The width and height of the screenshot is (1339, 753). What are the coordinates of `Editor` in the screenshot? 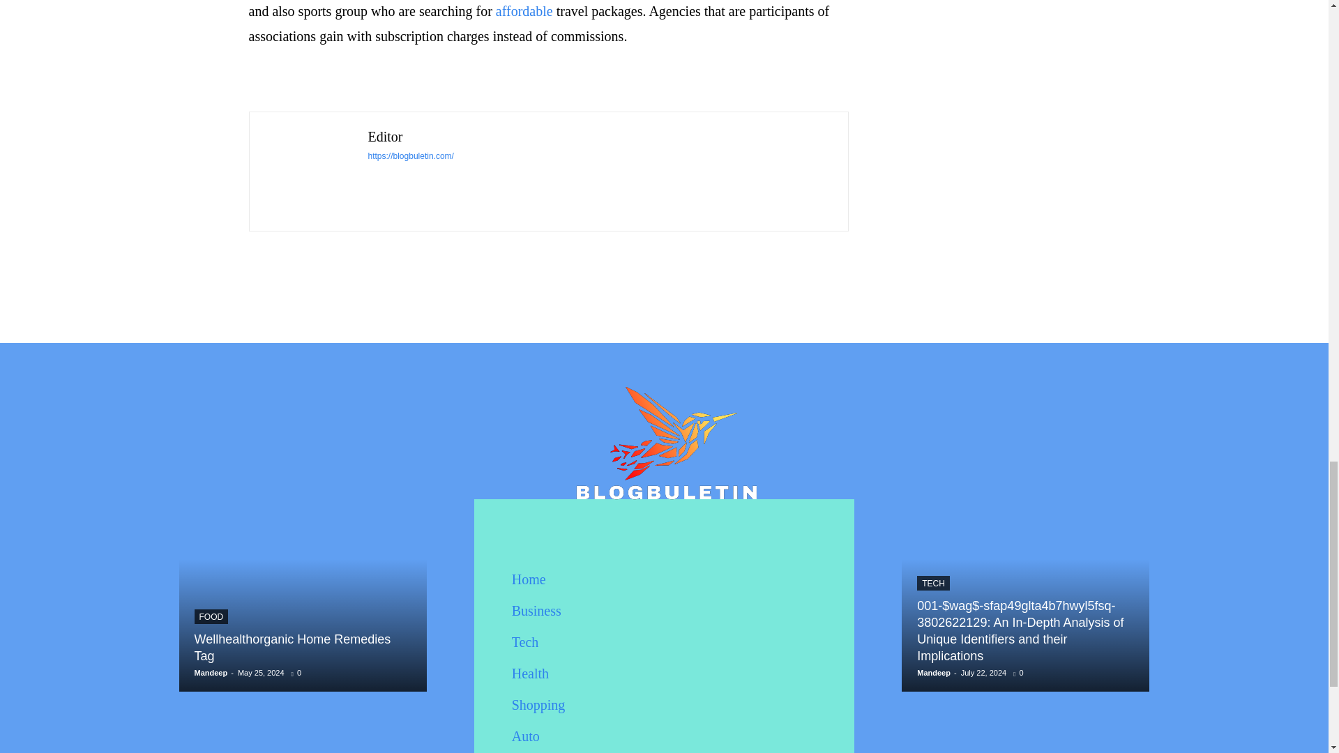 It's located at (309, 172).